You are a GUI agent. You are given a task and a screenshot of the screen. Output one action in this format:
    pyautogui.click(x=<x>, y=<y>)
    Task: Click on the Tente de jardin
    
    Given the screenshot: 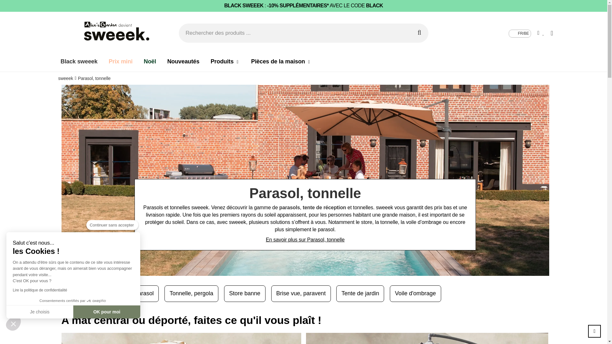 What is the action you would take?
    pyautogui.click(x=363, y=294)
    